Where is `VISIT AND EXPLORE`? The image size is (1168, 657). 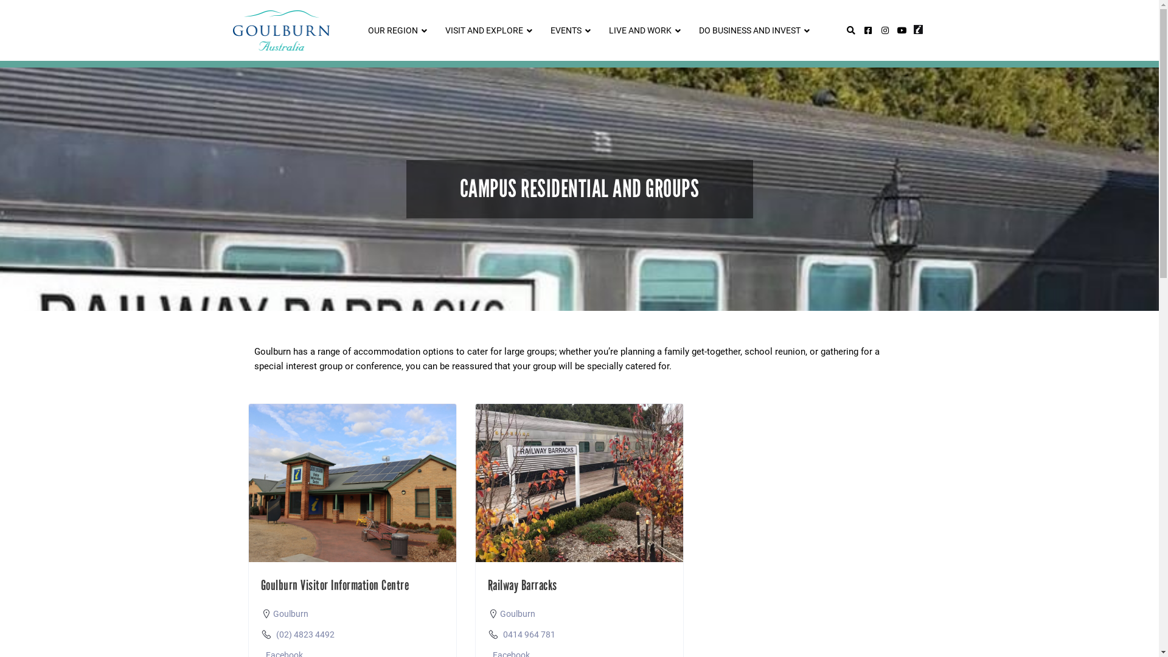
VISIT AND EXPLORE is located at coordinates (485, 30).